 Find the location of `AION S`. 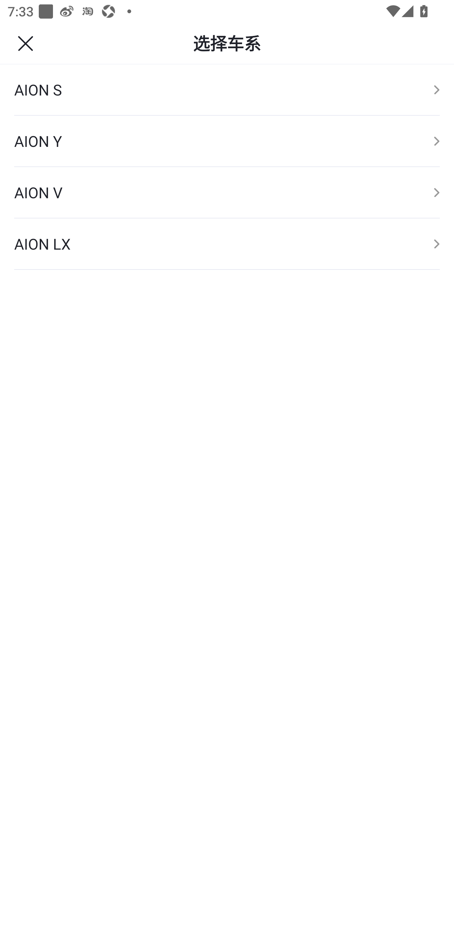

AION S is located at coordinates (227, 90).